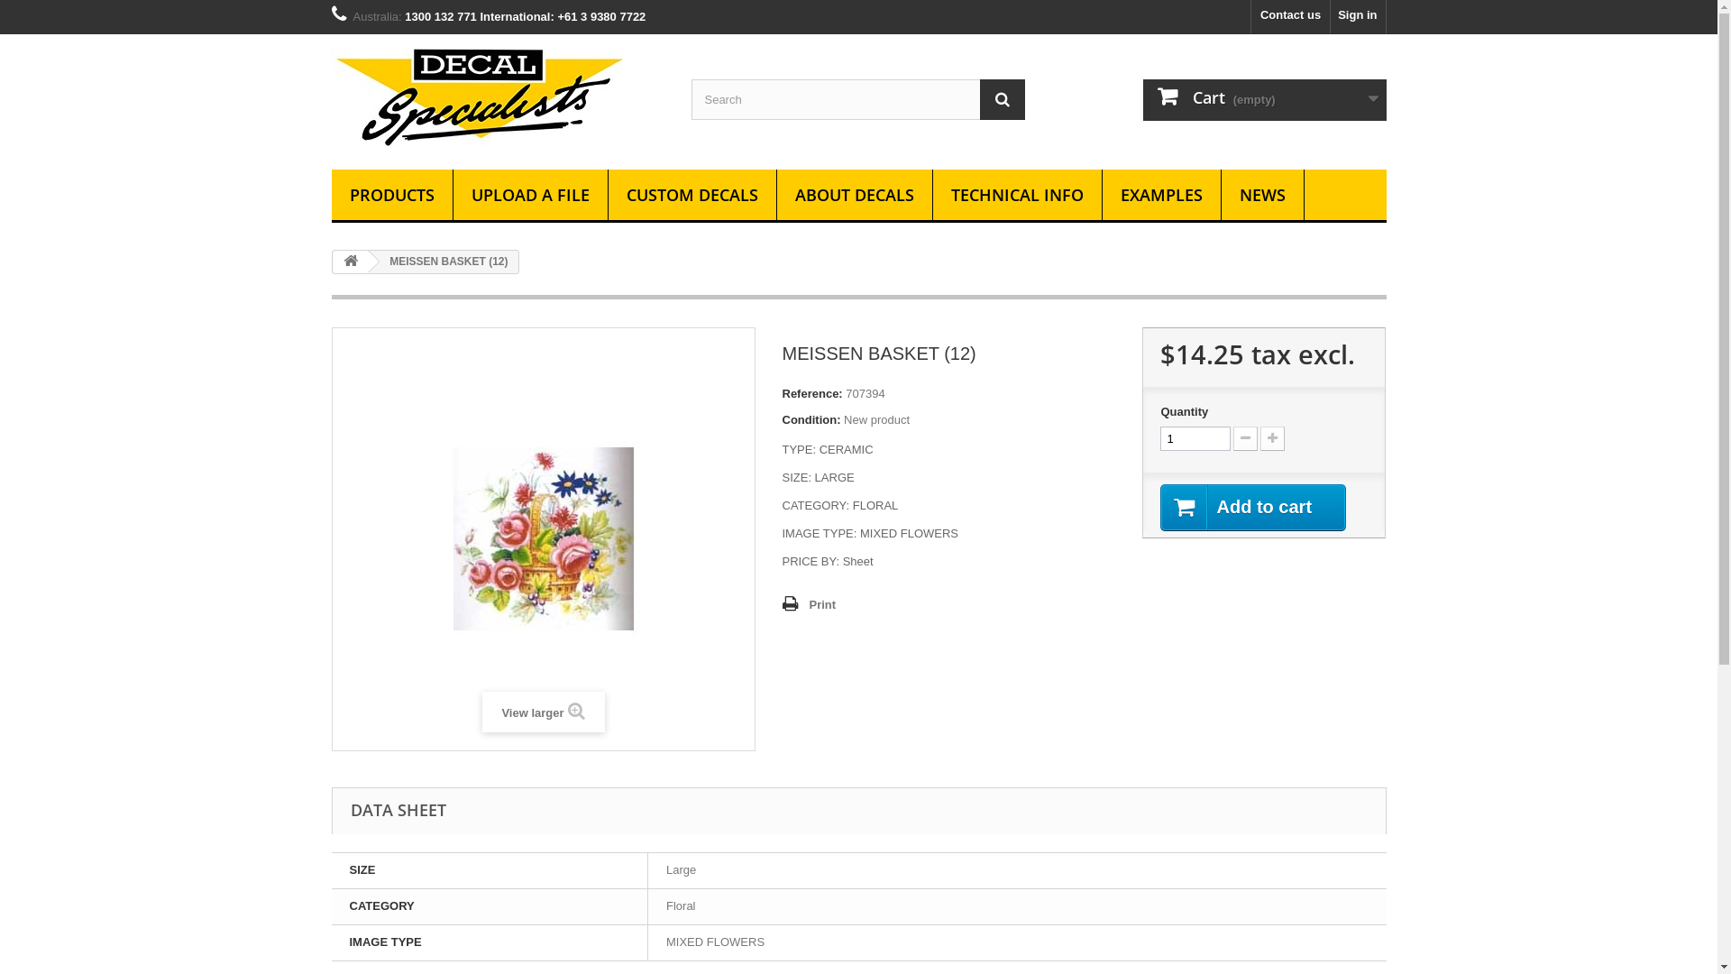 This screenshot has width=1731, height=974. Describe the element at coordinates (1358, 16) in the screenshot. I see `Sign in` at that location.